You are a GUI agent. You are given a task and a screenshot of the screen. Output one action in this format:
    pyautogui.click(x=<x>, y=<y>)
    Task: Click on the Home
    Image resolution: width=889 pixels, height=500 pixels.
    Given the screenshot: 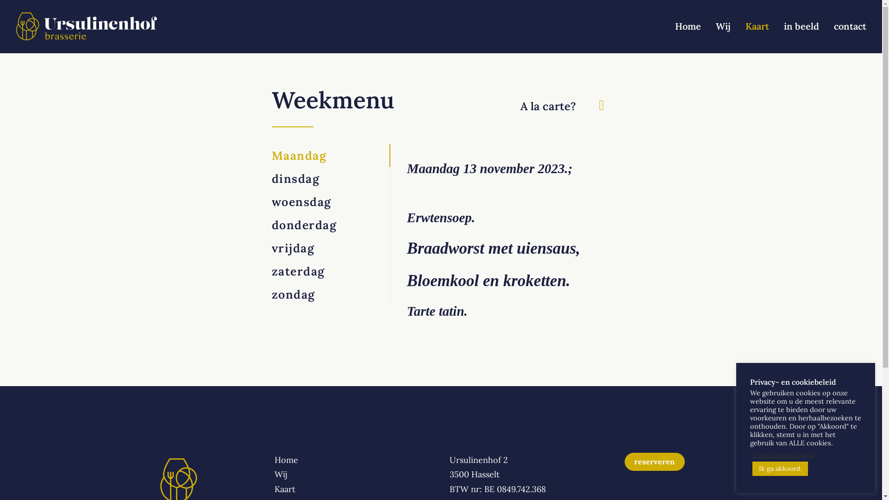 What is the action you would take?
    pyautogui.click(x=286, y=460)
    